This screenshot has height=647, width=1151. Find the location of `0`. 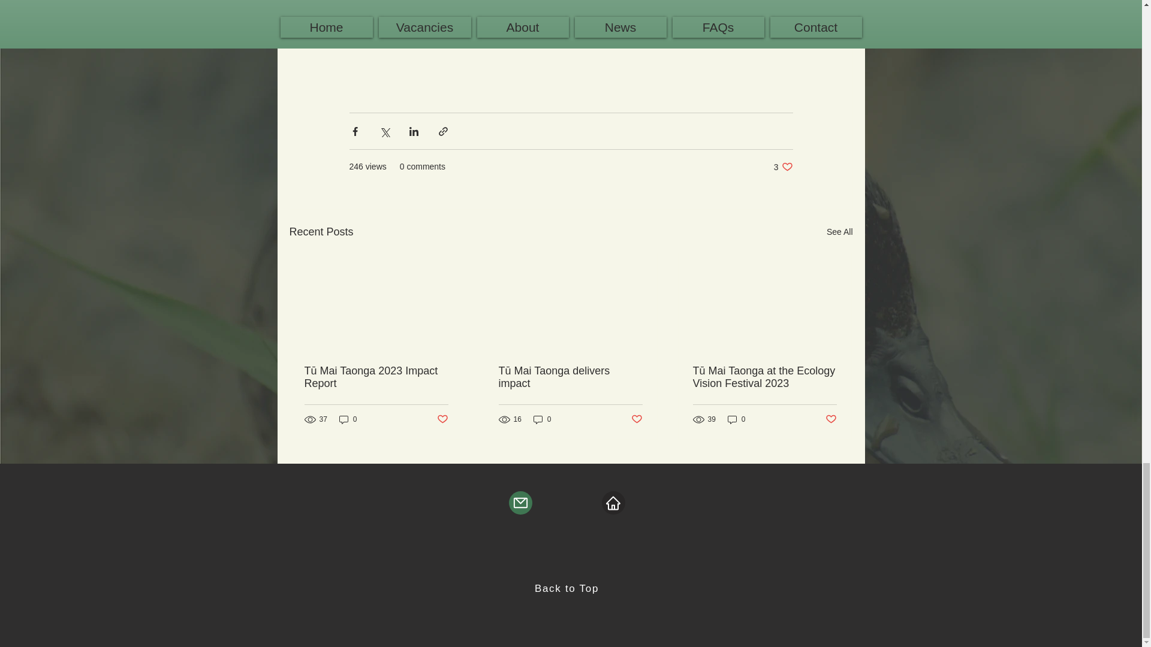

0 is located at coordinates (542, 419).